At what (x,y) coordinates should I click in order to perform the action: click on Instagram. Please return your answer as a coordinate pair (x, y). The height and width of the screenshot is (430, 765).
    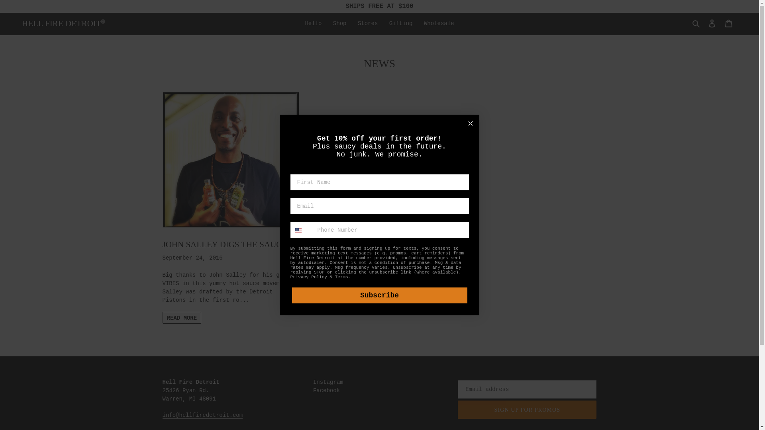
    Looking at the image, I should click on (328, 382).